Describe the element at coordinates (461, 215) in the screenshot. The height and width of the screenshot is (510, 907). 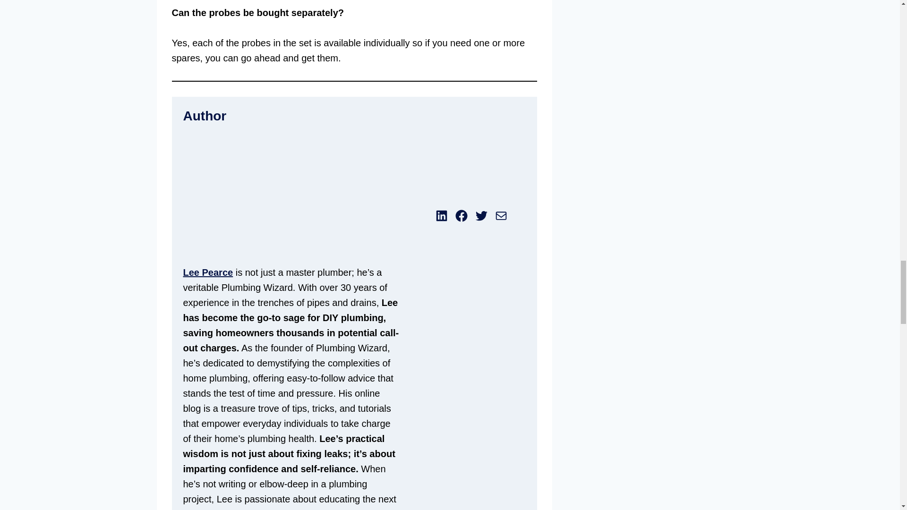
I see `Facebook` at that location.